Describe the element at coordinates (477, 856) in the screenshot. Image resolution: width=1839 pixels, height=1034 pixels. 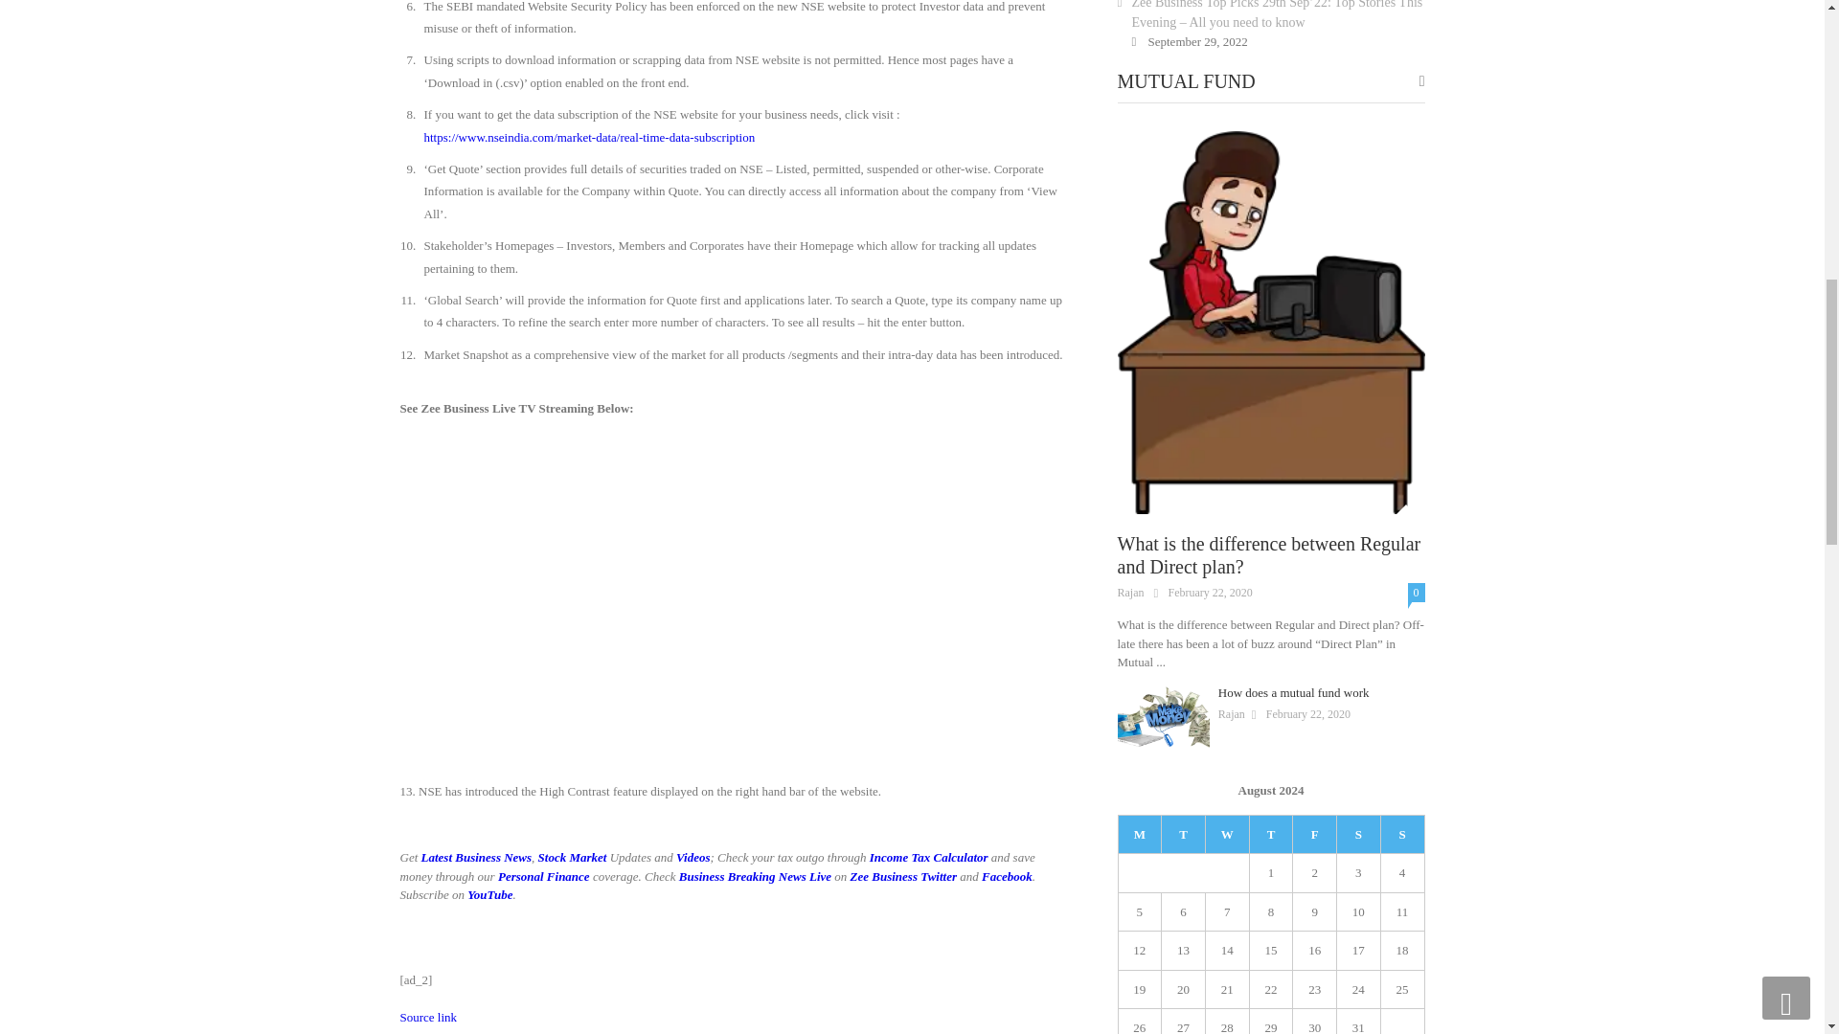
I see `Latest Business News` at that location.